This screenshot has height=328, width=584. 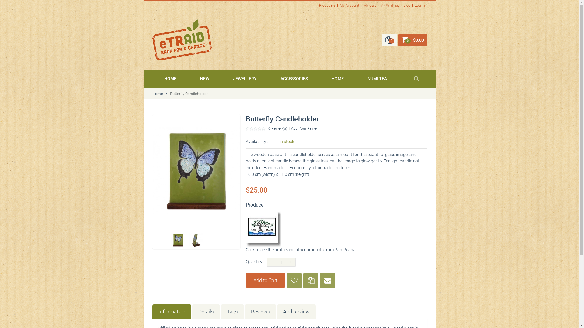 I want to click on 0 Review(s), so click(x=278, y=128).